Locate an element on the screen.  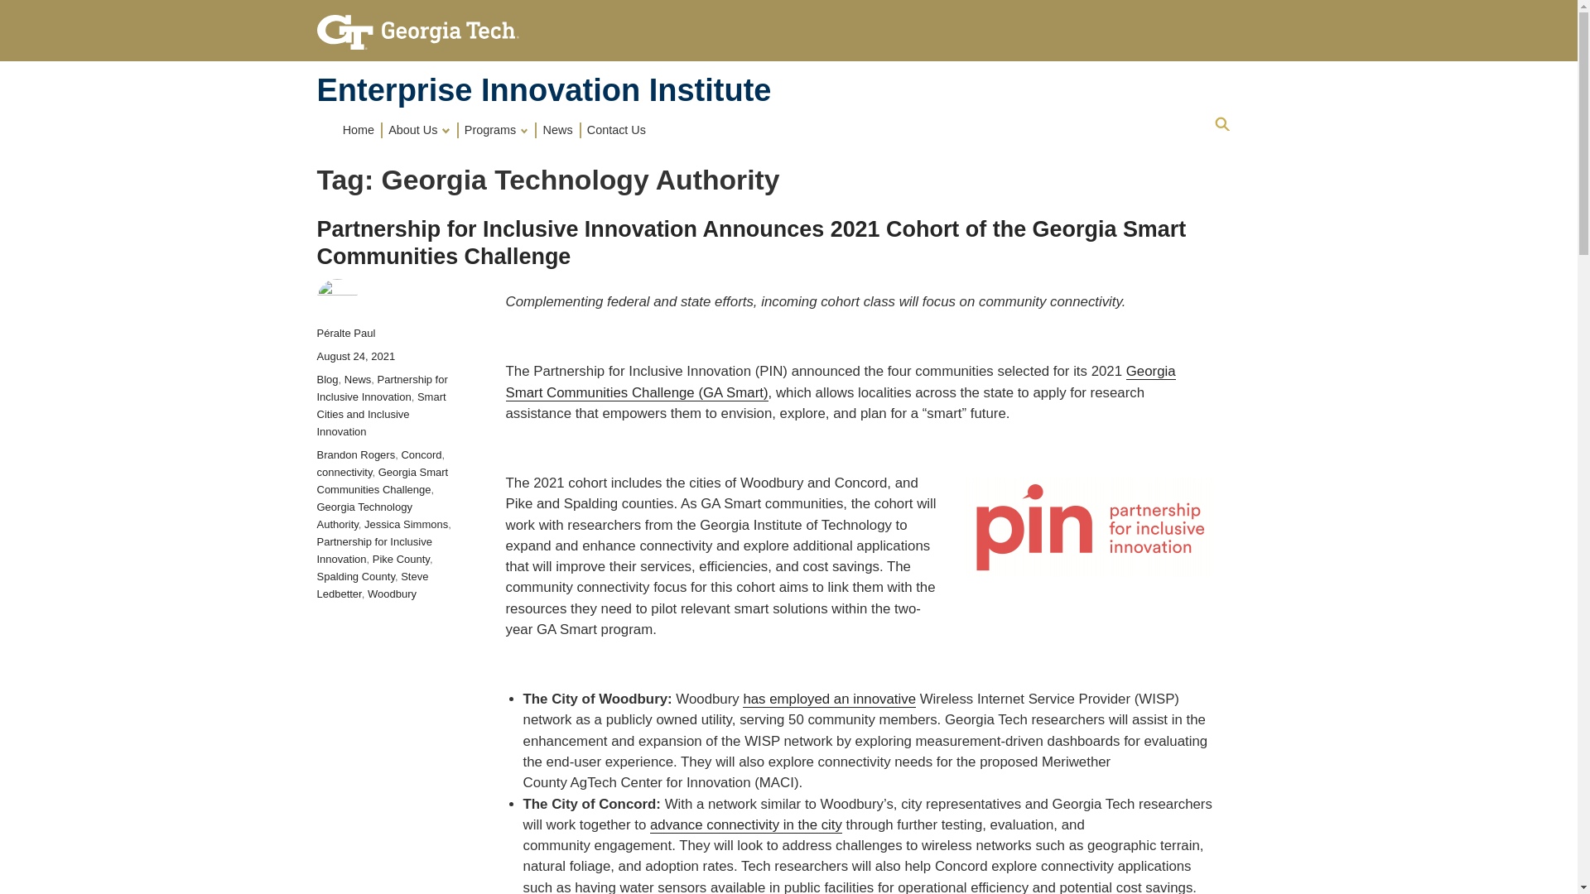
Programs is located at coordinates (498, 129).